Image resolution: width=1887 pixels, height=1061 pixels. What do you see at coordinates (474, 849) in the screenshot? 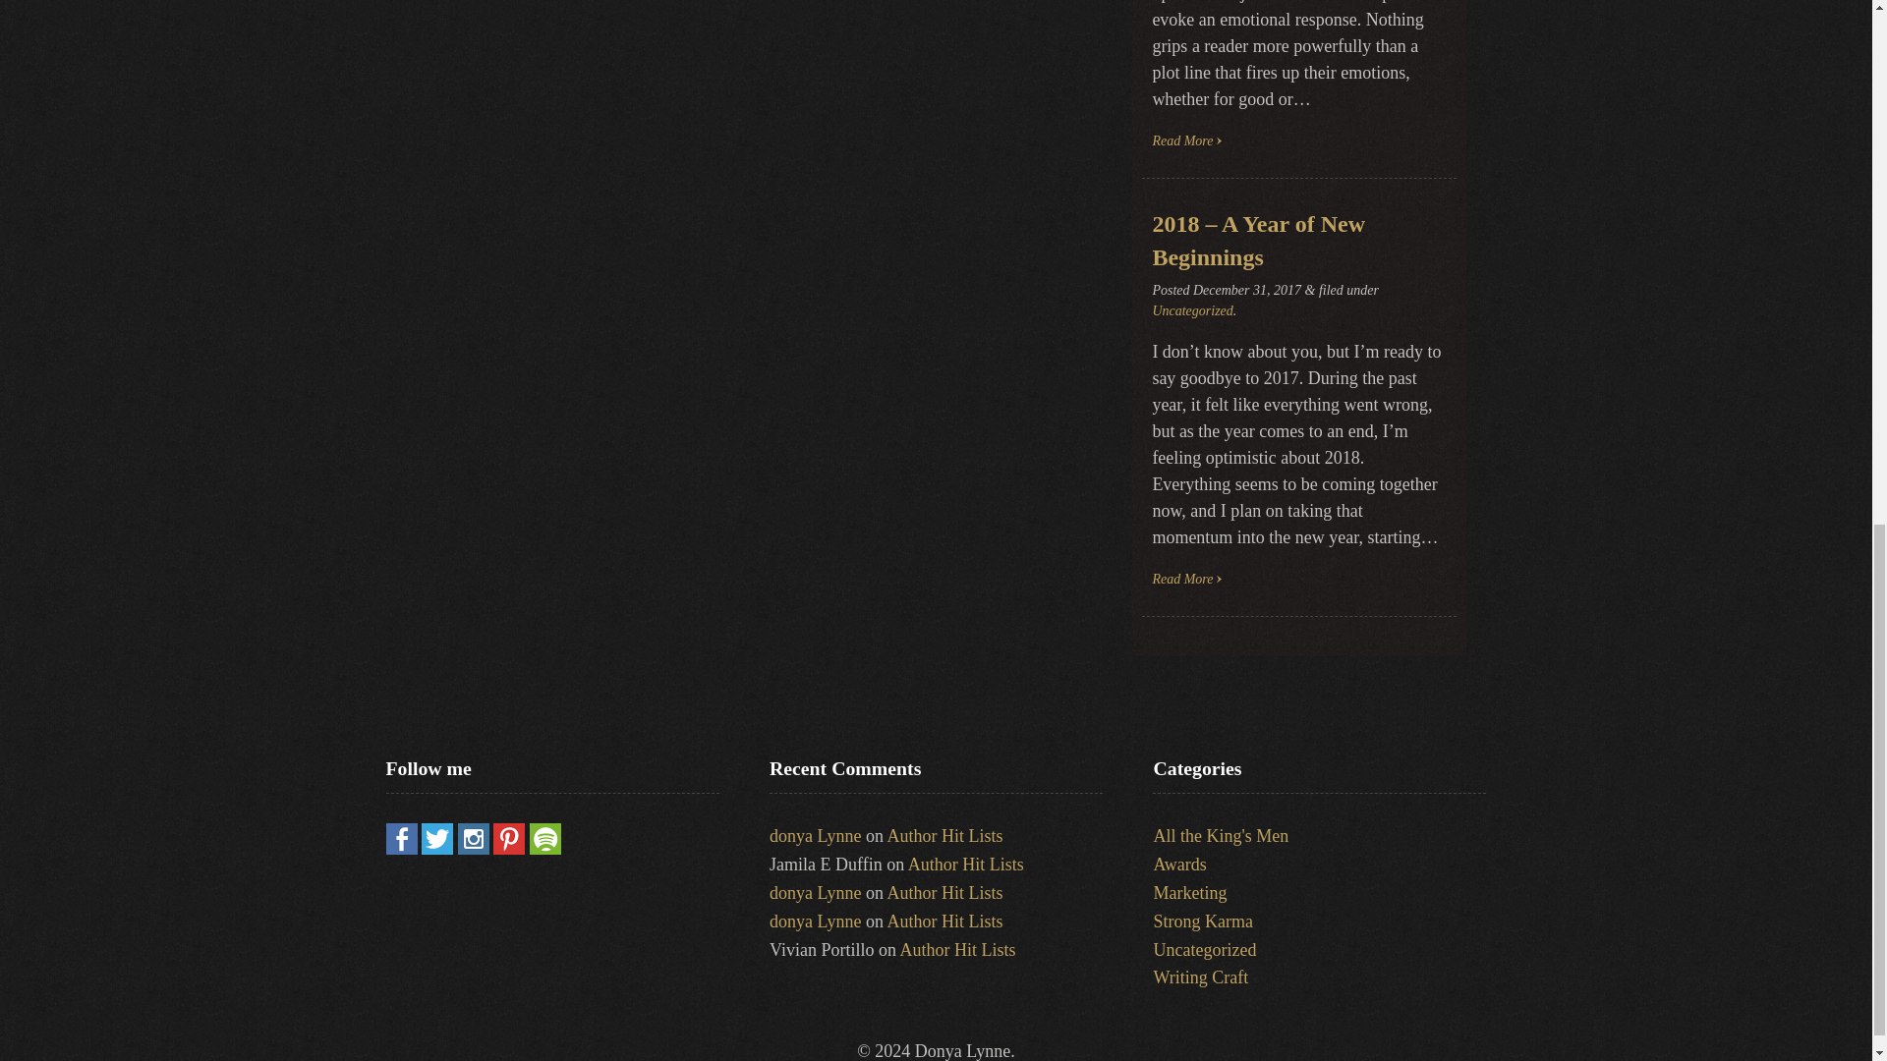
I see `Instagram` at bounding box center [474, 849].